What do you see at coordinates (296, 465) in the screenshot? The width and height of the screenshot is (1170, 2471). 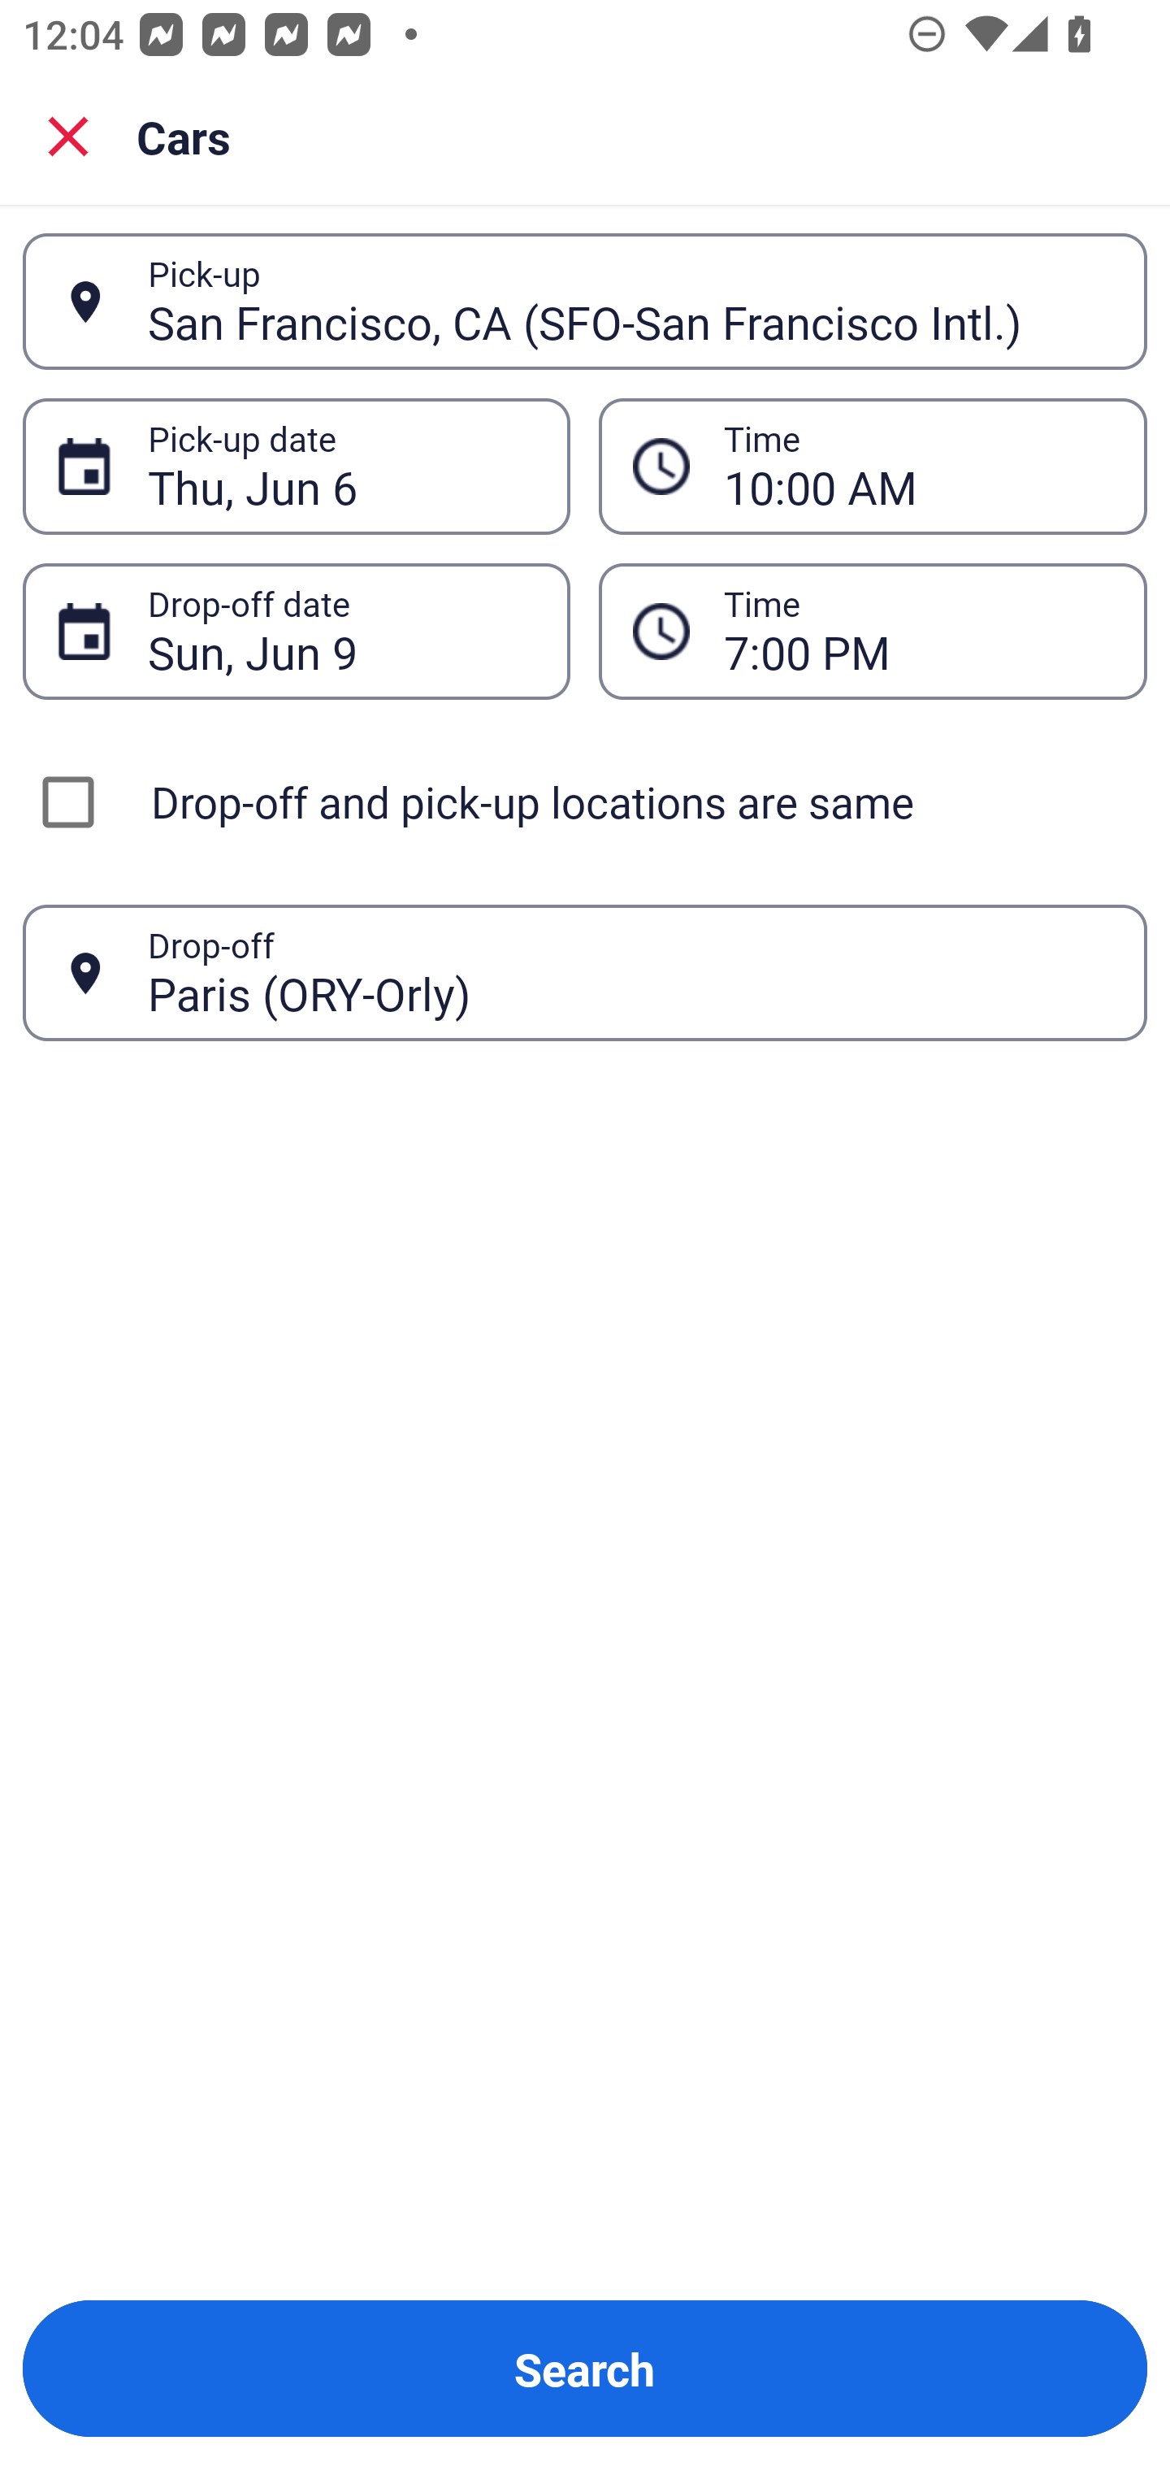 I see `Thu, Jun 6 Pick-up date` at bounding box center [296, 465].